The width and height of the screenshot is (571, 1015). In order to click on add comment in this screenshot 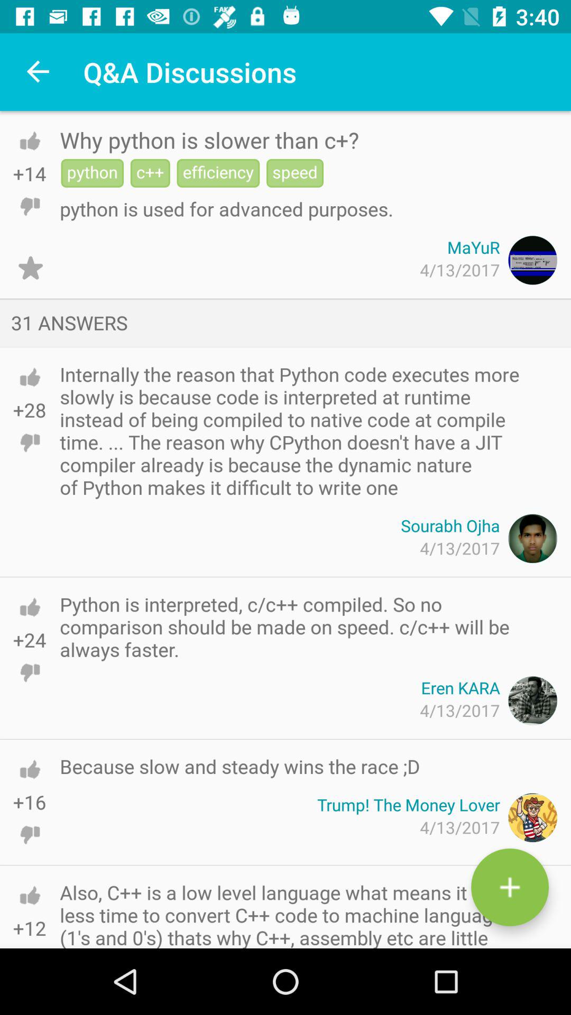, I will do `click(510, 887)`.